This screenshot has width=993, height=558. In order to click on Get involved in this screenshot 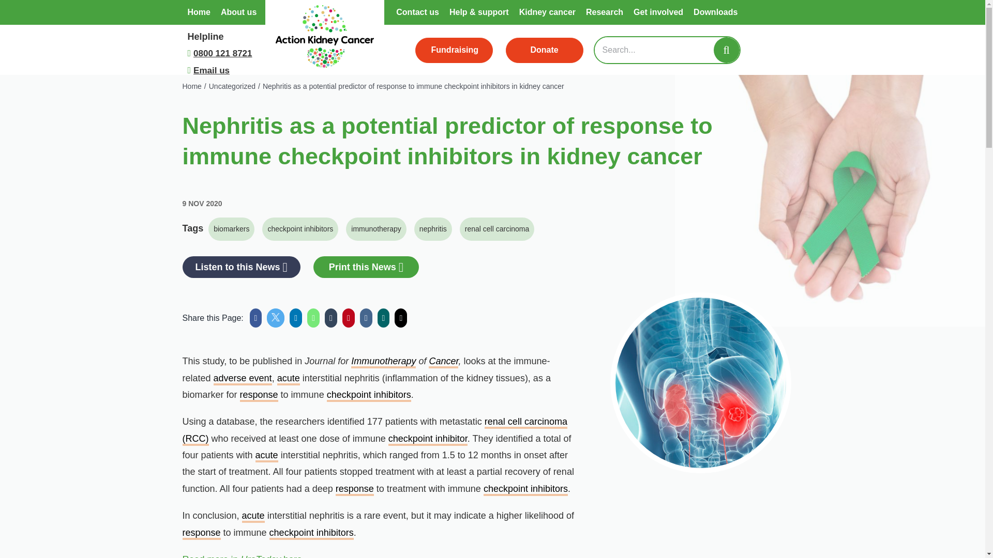, I will do `click(658, 12)`.